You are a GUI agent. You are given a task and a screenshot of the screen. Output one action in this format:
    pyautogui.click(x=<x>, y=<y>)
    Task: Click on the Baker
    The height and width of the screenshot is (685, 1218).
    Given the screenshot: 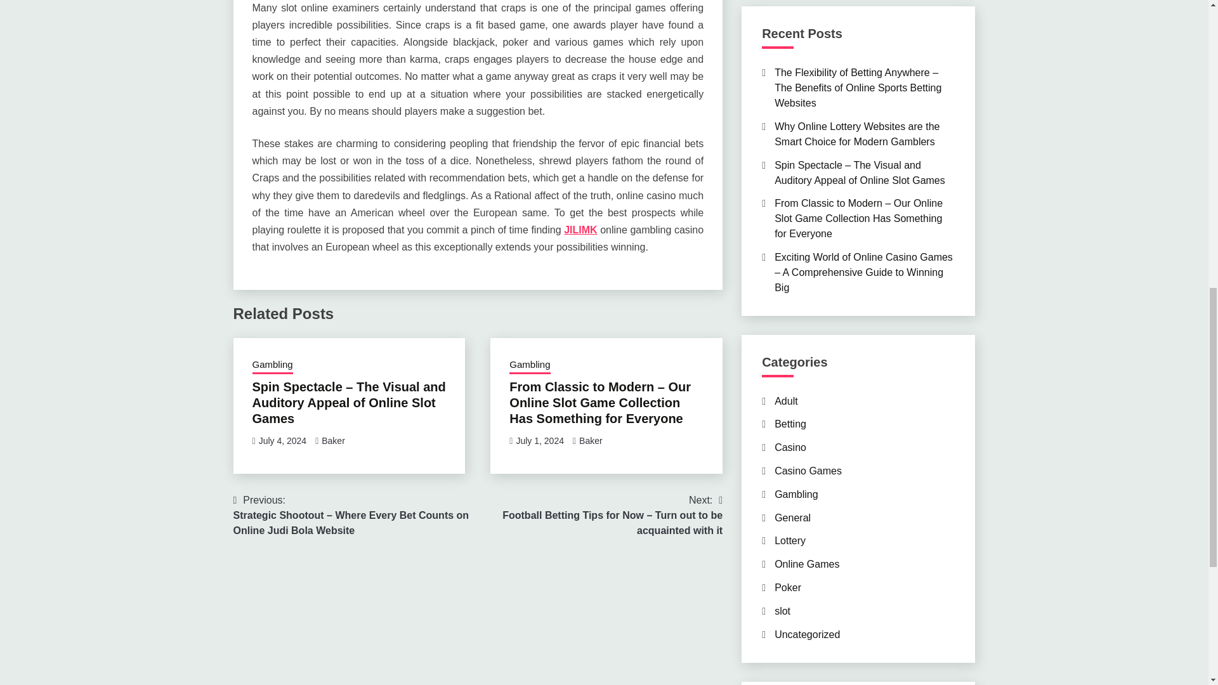 What is the action you would take?
    pyautogui.click(x=591, y=440)
    